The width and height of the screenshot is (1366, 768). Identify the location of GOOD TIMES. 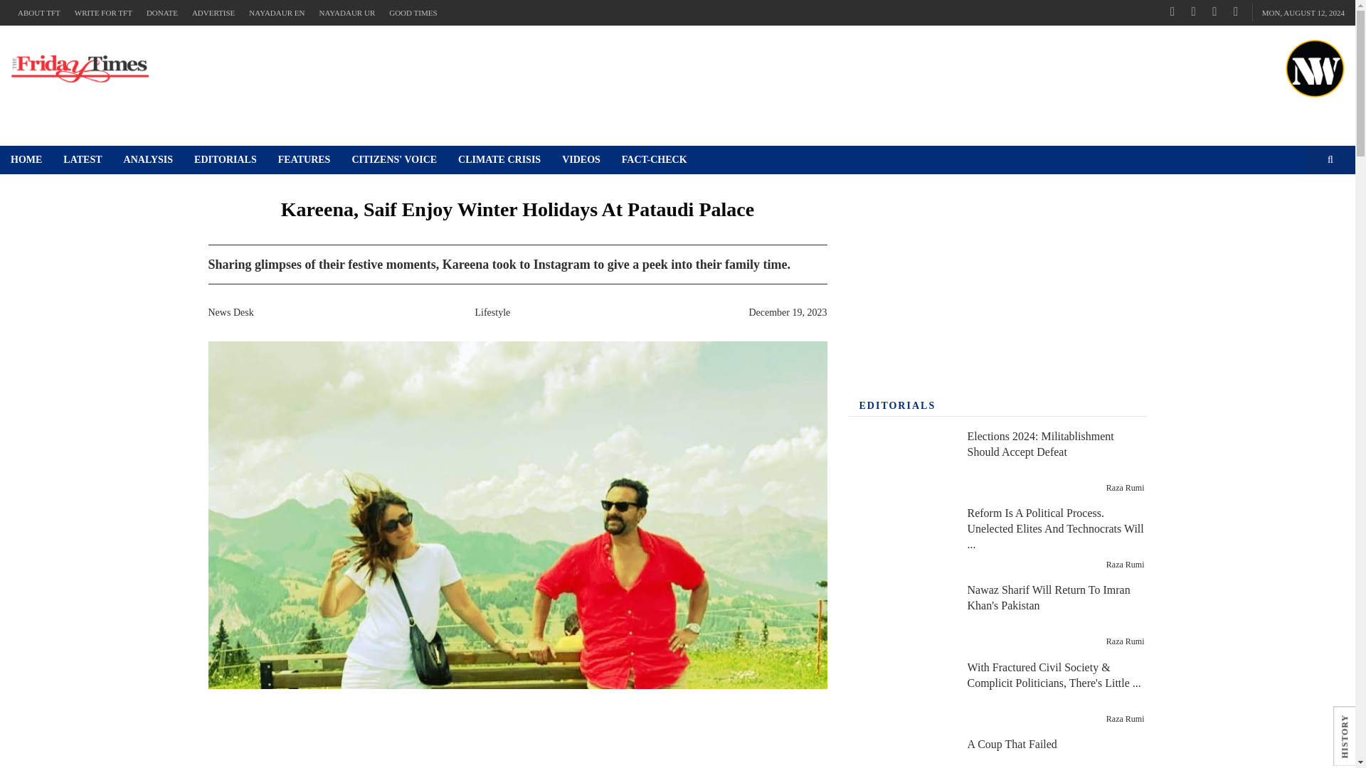
(413, 13).